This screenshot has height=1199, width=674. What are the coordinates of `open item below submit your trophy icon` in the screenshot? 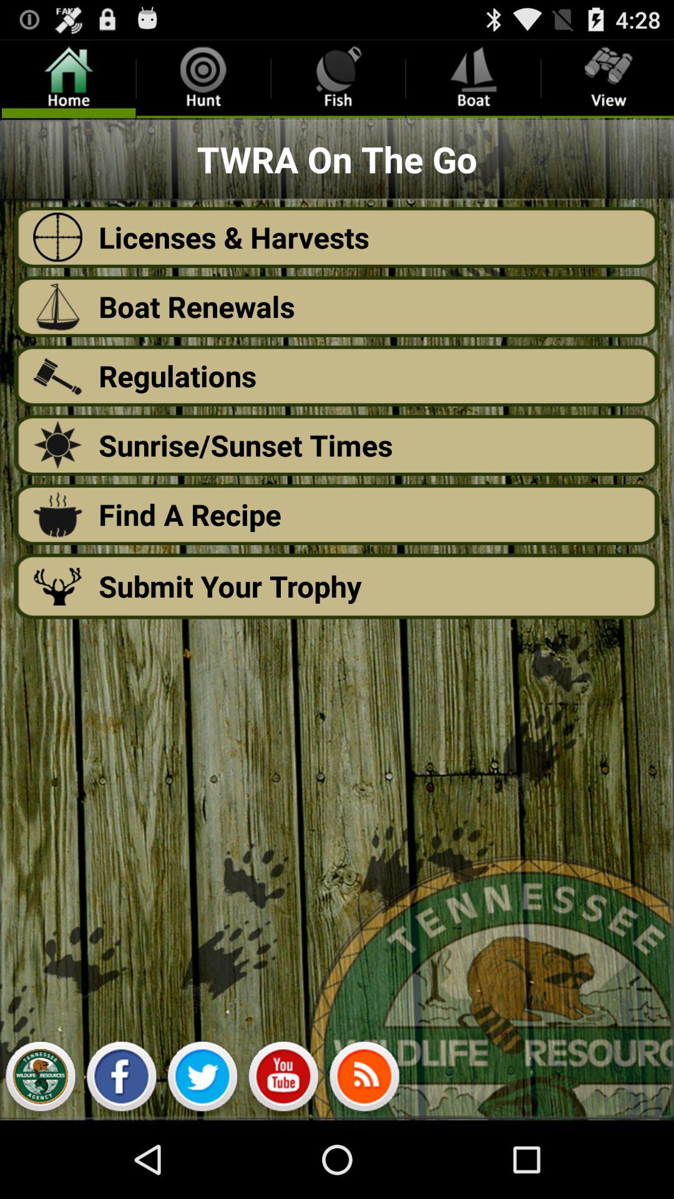 It's located at (202, 1079).